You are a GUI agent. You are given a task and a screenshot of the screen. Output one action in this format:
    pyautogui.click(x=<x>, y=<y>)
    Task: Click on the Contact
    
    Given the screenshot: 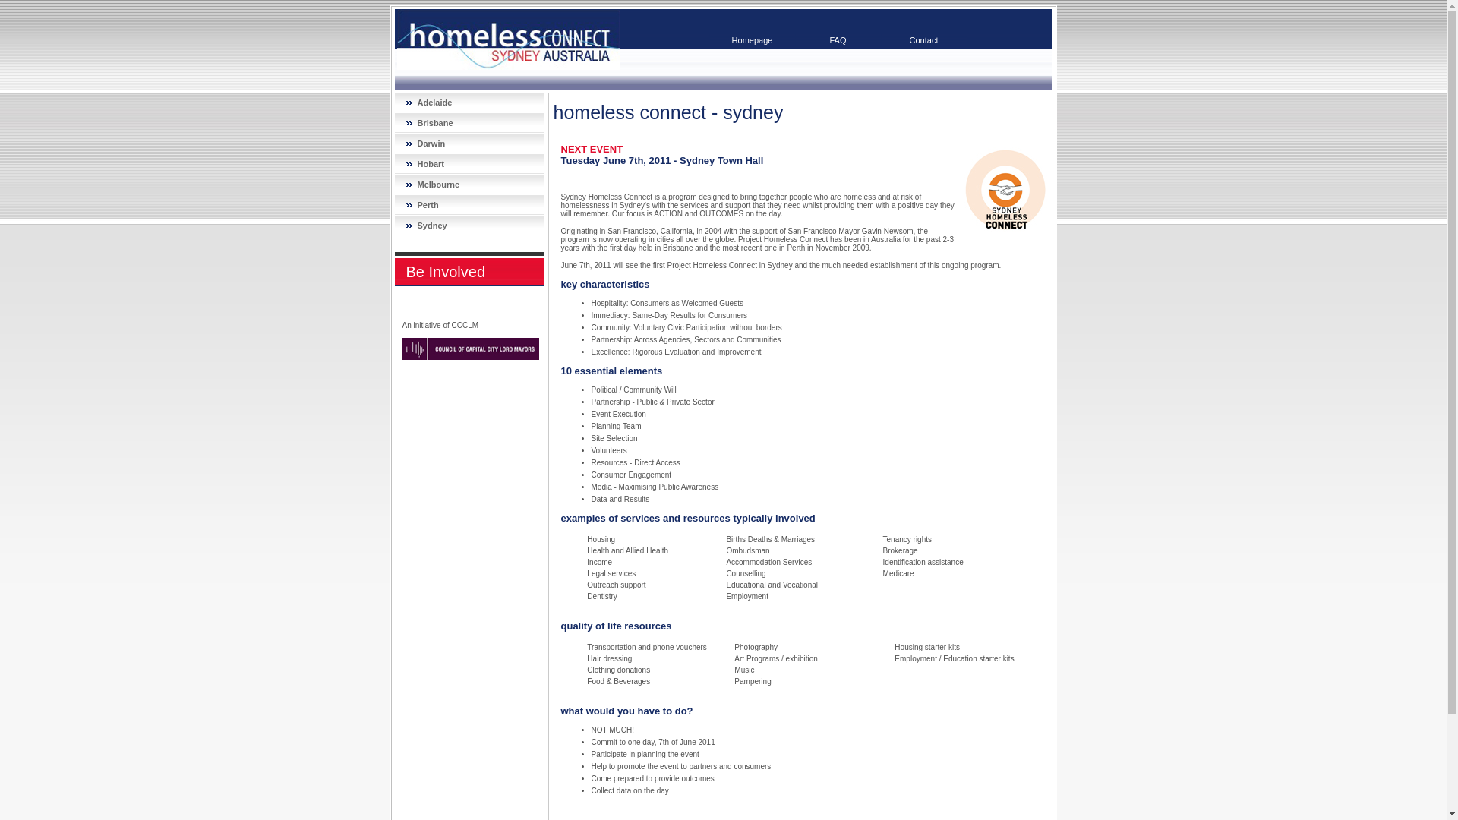 What is the action you would take?
    pyautogui.click(x=923, y=41)
    